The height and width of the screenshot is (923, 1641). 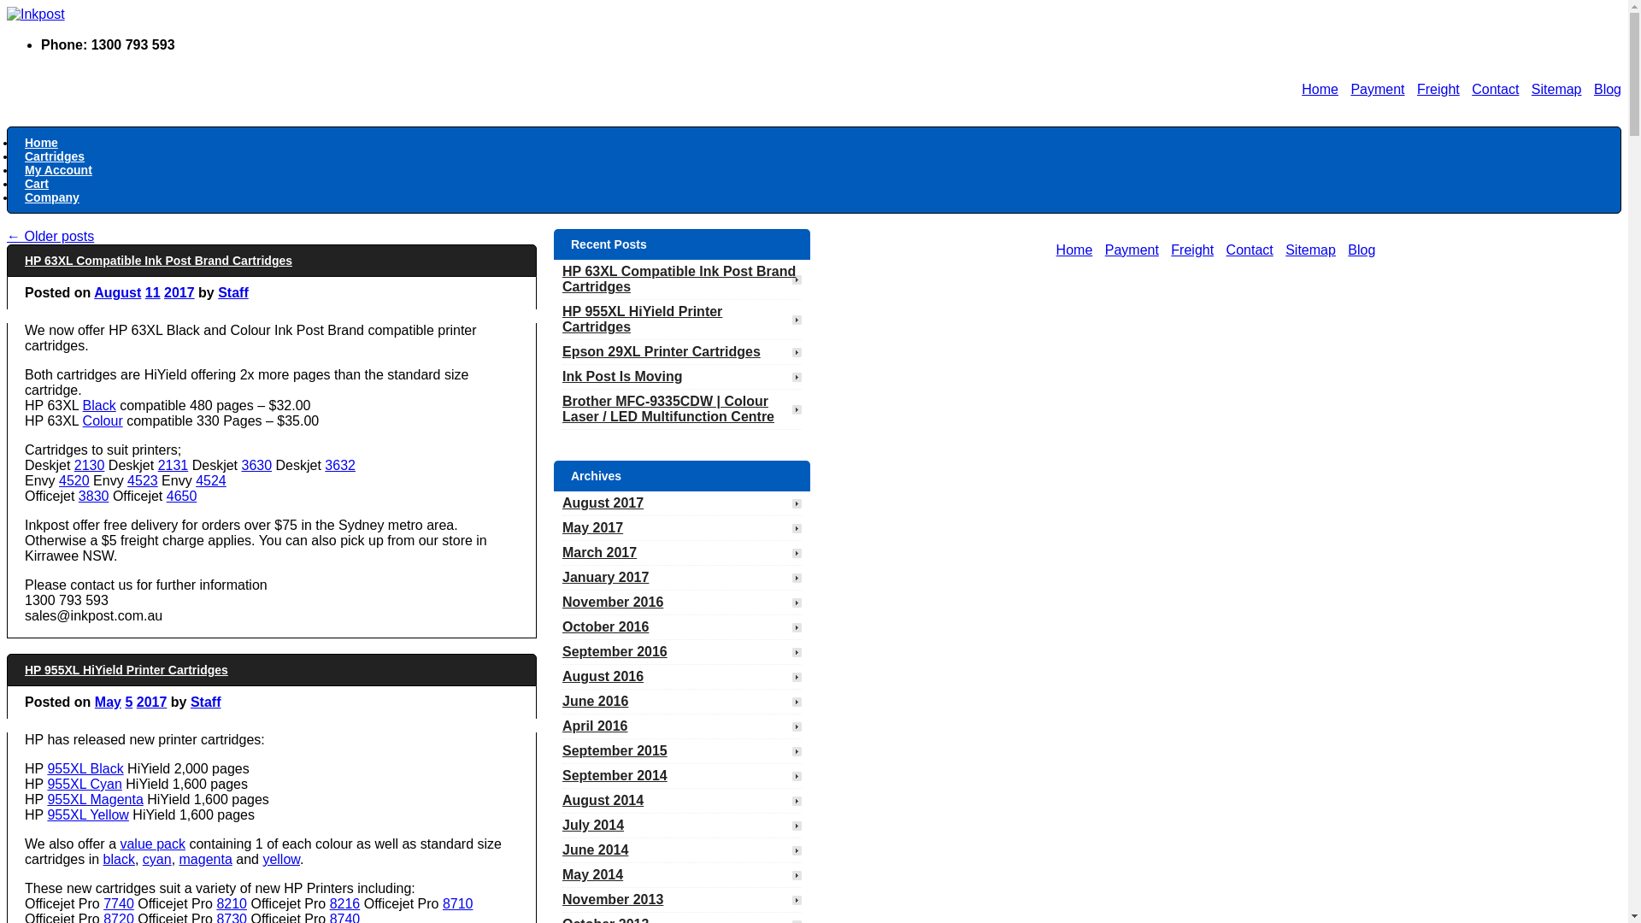 What do you see at coordinates (233, 292) in the screenshot?
I see `Staff` at bounding box center [233, 292].